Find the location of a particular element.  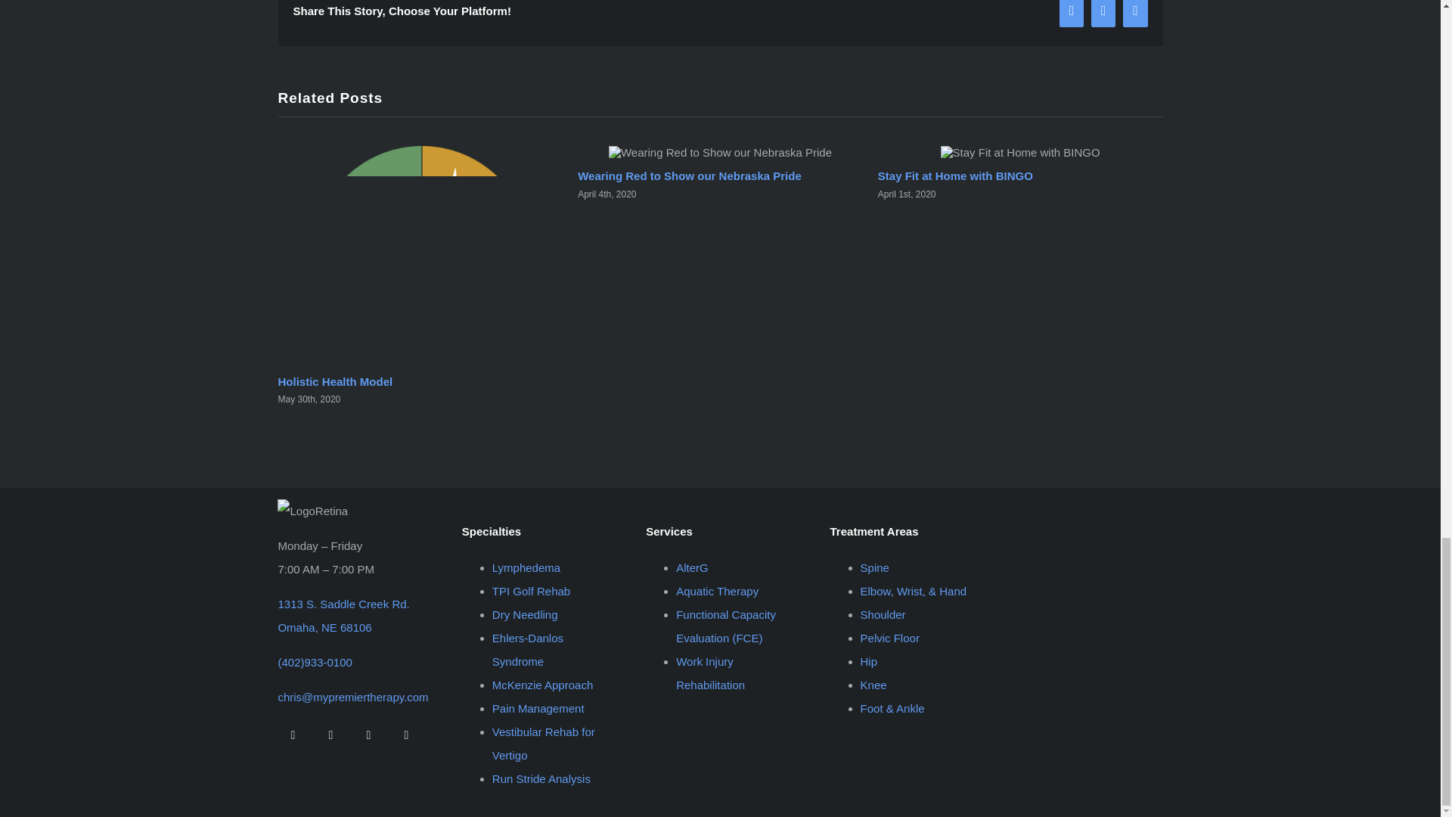

Holistic Health Model is located at coordinates (336, 381).